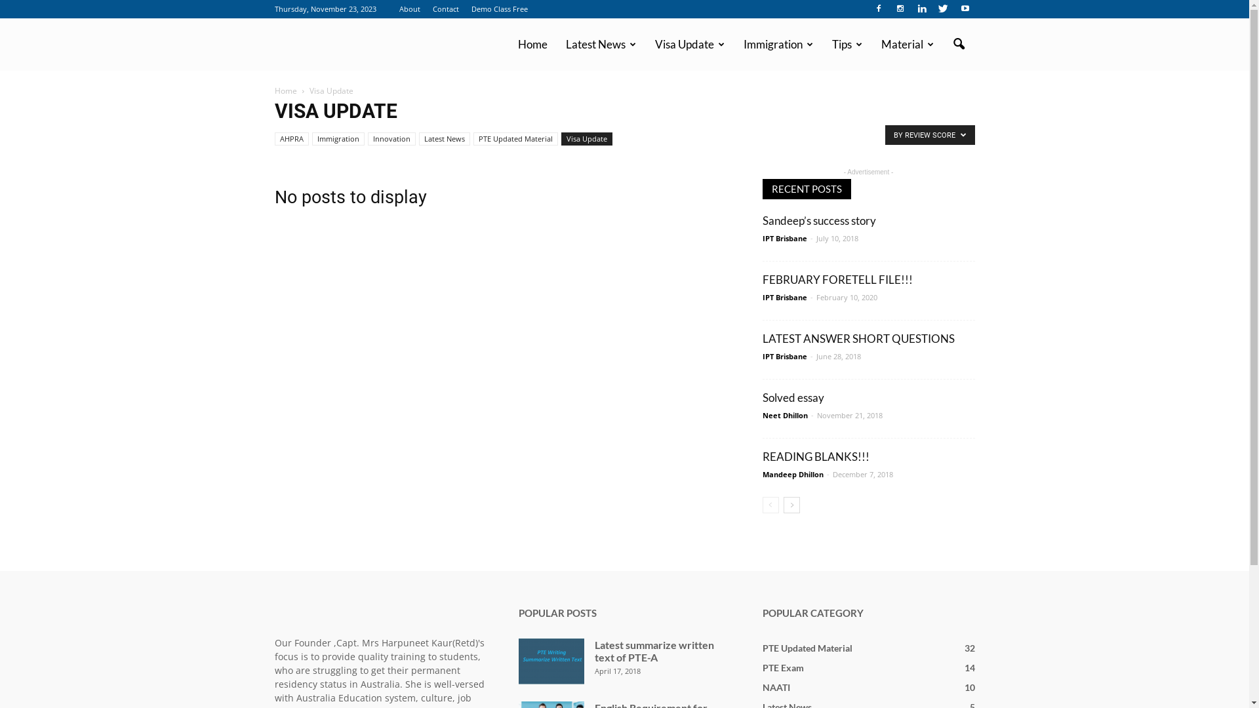 This screenshot has height=708, width=1259. I want to click on Latest News, so click(444, 139).